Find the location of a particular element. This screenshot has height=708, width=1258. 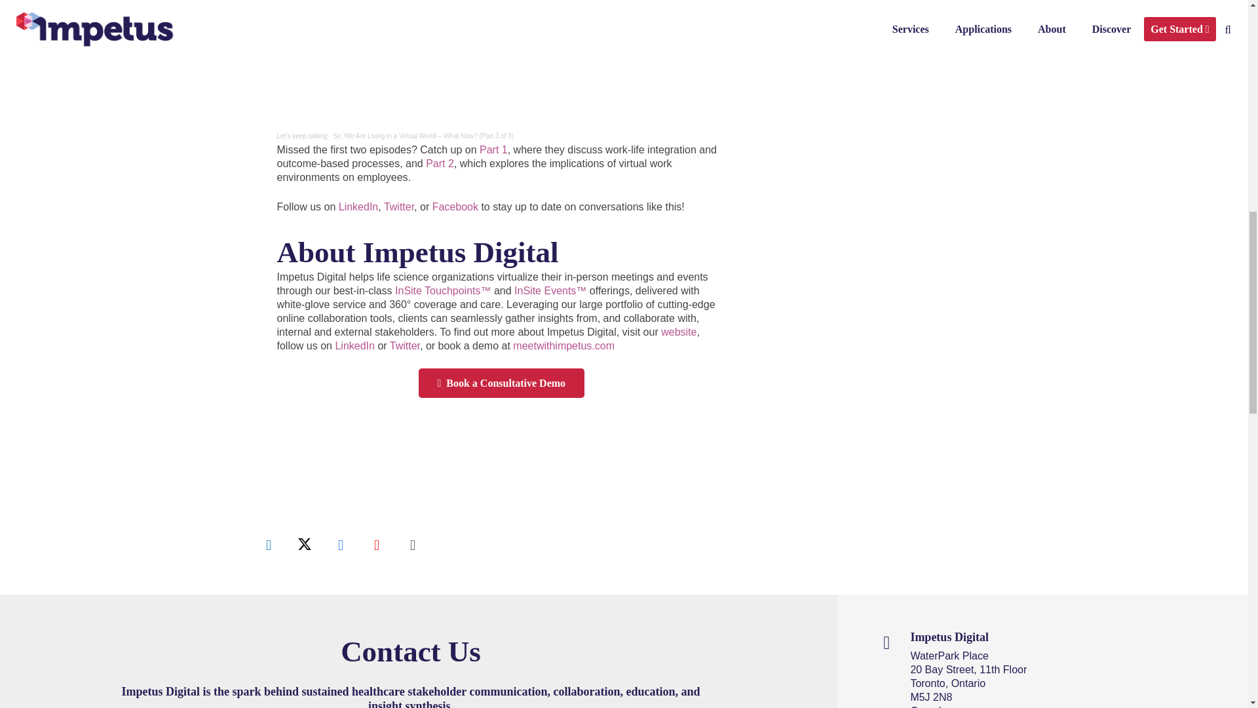

Let's keep talking is located at coordinates (301, 135).